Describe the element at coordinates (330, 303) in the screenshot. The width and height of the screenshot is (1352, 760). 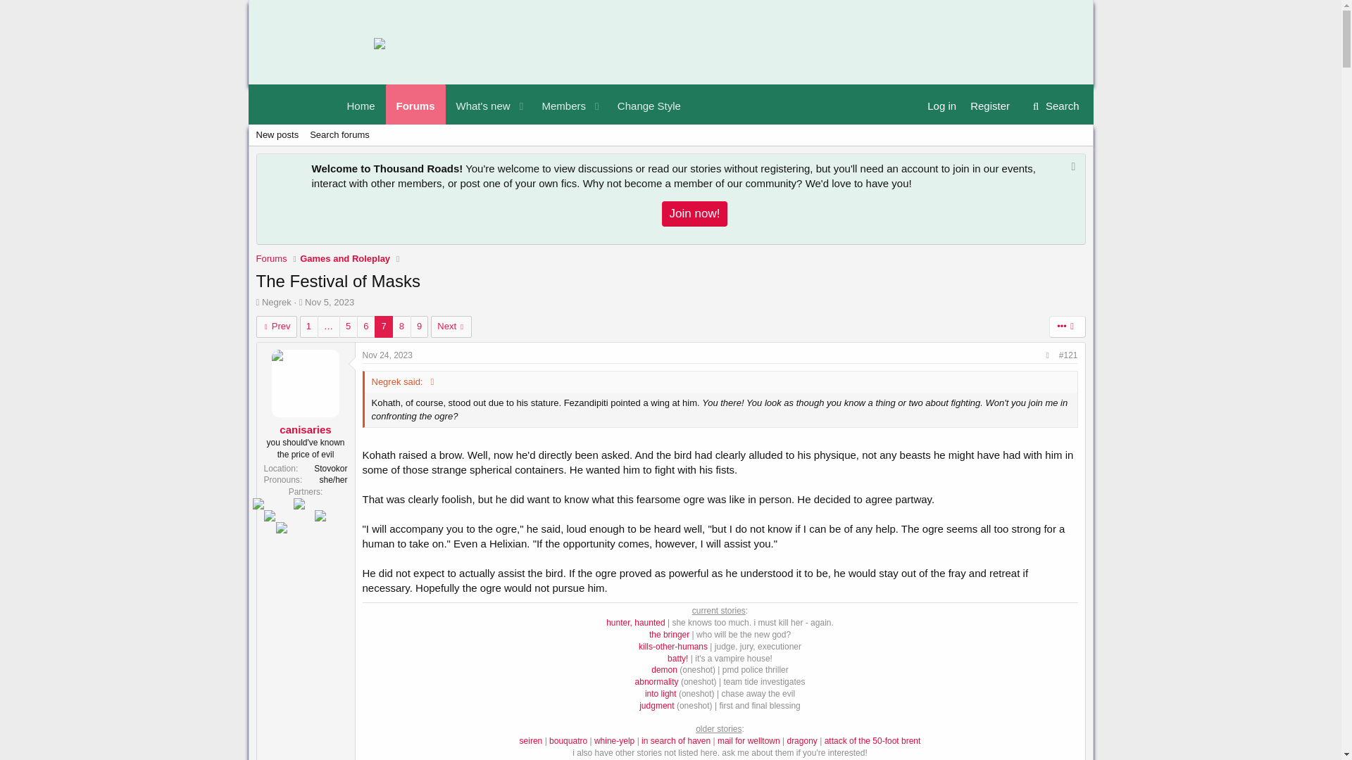
I see `Search forums` at that location.